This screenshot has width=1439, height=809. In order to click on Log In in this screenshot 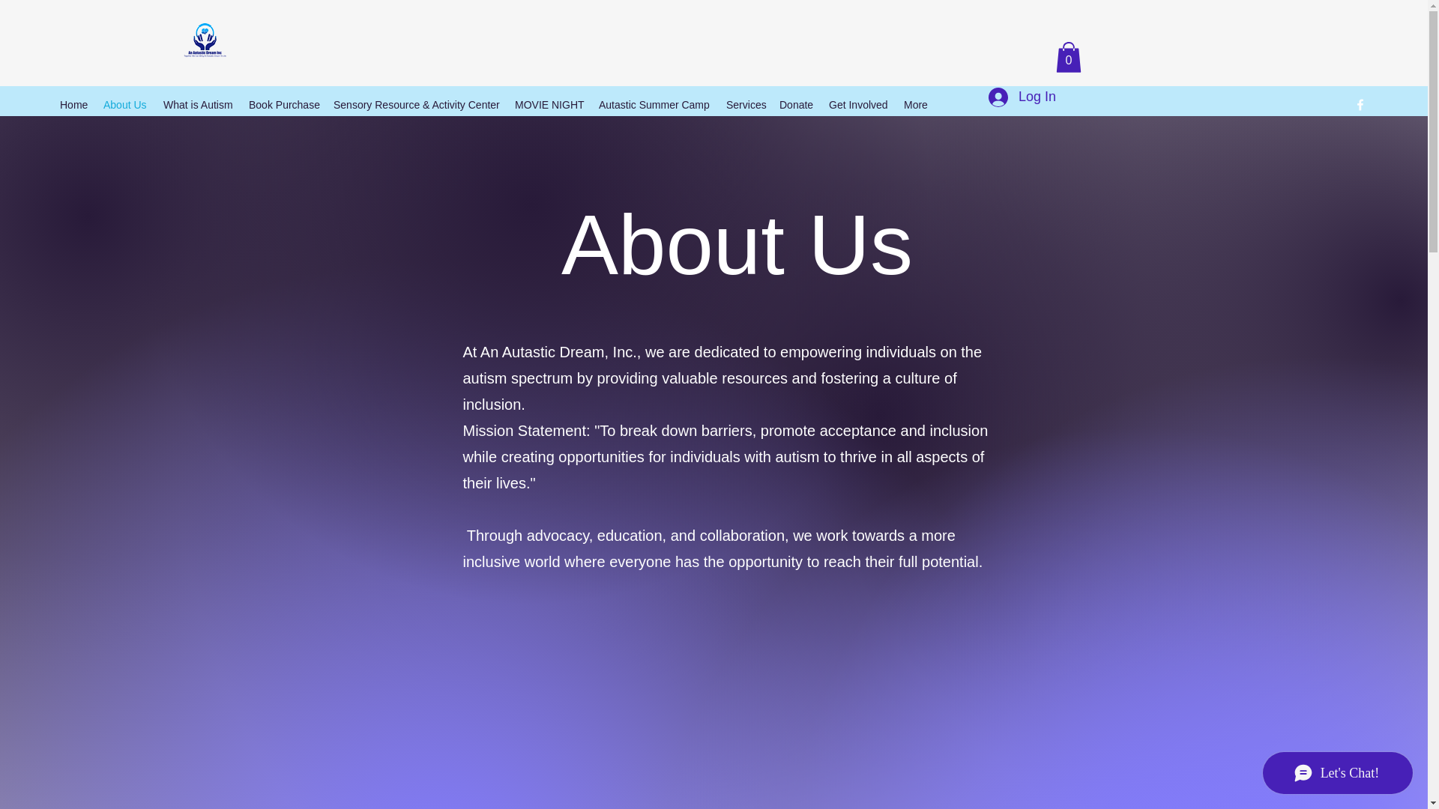, I will do `click(1022, 97)`.